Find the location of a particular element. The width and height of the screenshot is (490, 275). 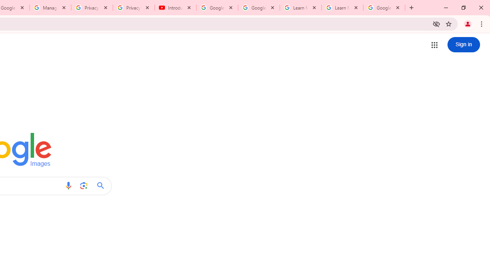

Google Account Help is located at coordinates (259, 8).